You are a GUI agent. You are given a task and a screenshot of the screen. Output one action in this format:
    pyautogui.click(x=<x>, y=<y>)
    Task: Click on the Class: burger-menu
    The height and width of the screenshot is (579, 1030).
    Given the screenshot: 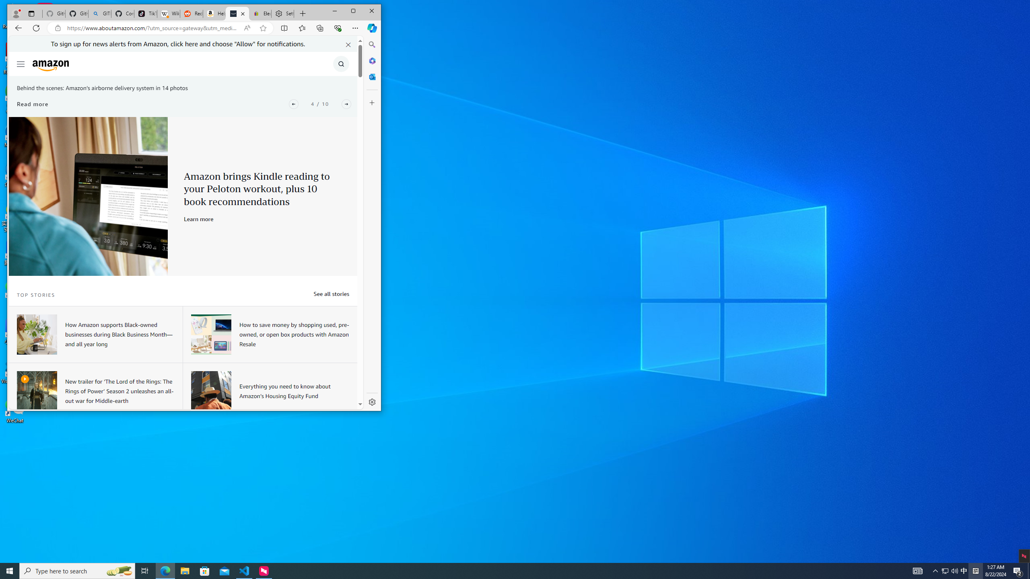 What is the action you would take?
    pyautogui.click(x=199, y=219)
    